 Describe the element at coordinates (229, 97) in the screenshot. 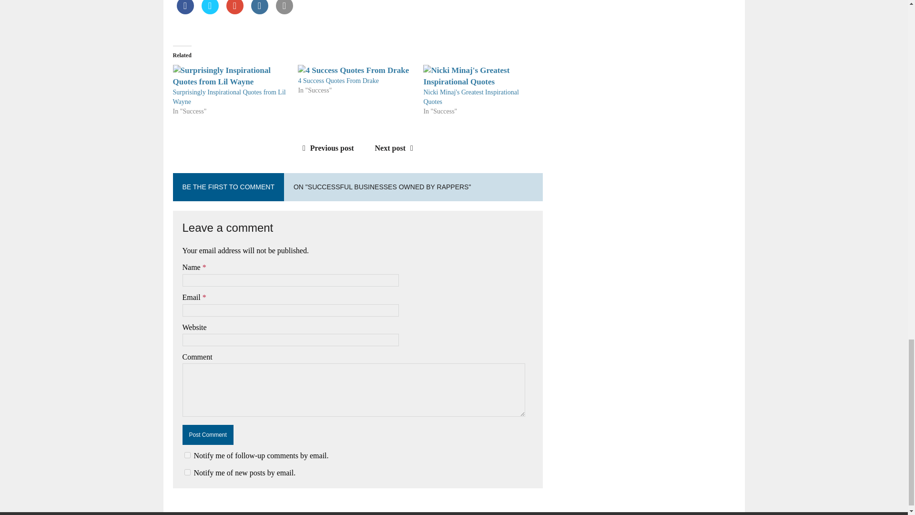

I see `Surprisingly Inspirational Quotes from Lil Wayne` at that location.